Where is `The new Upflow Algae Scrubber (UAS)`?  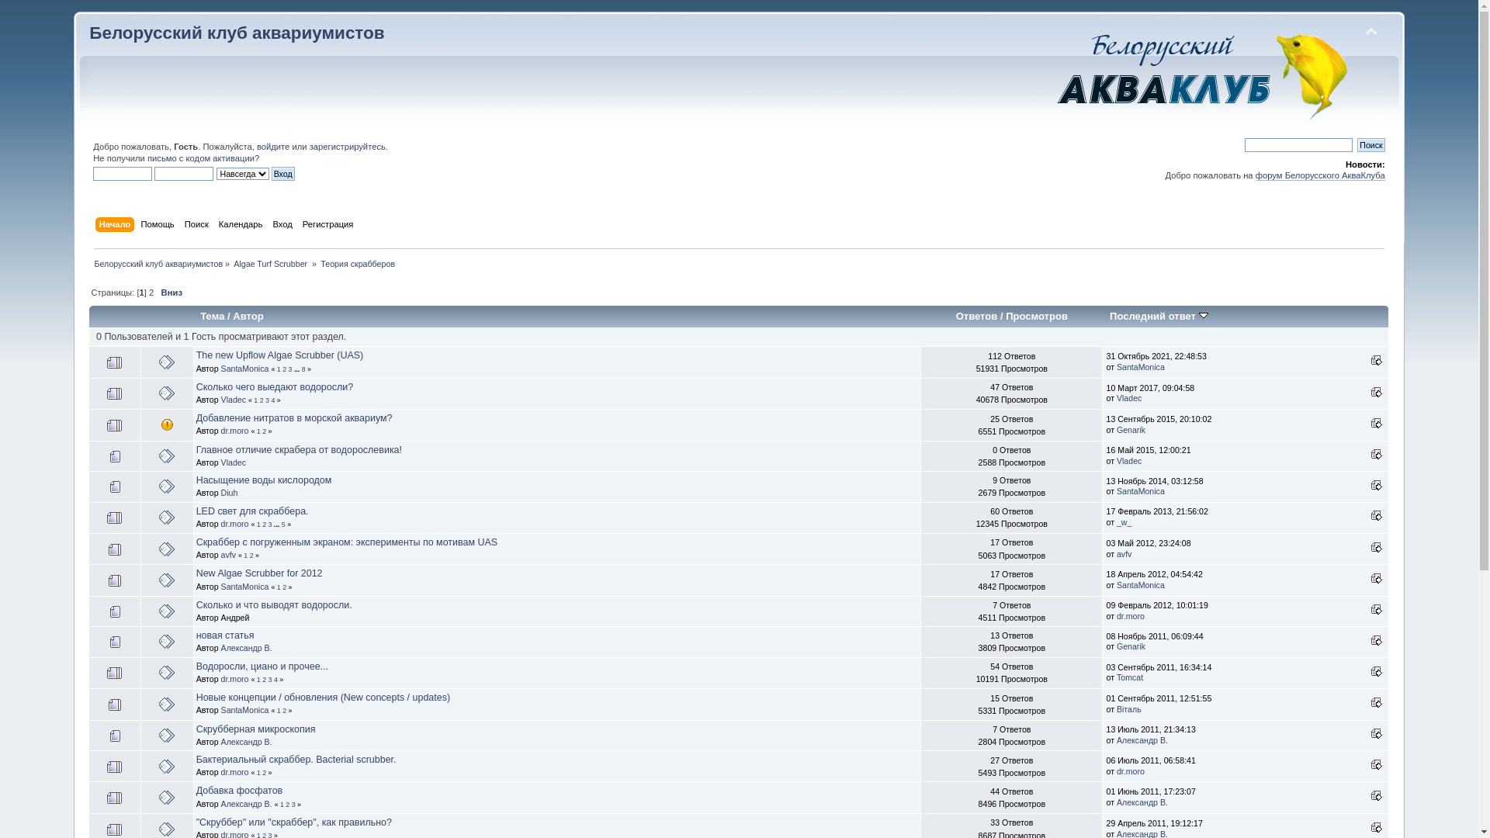 The new Upflow Algae Scrubber (UAS) is located at coordinates (280, 355).